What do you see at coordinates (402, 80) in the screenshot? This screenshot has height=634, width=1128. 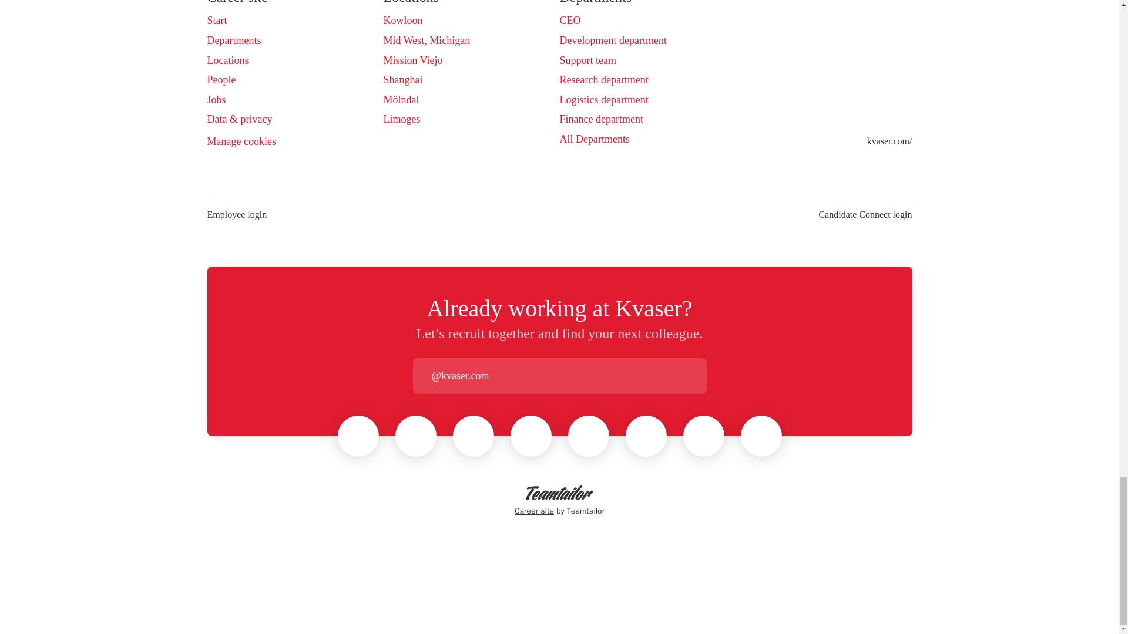 I see `Shanghai` at bounding box center [402, 80].